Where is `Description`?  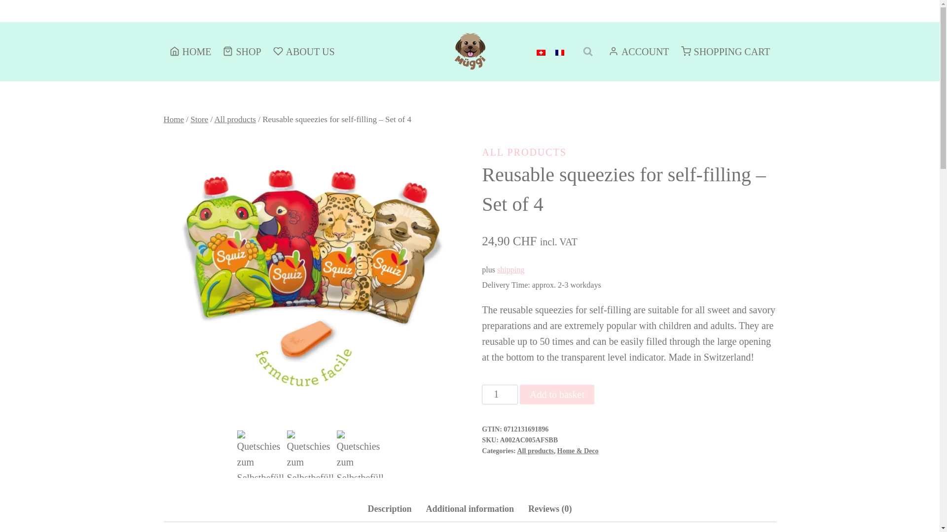 Description is located at coordinates (389, 509).